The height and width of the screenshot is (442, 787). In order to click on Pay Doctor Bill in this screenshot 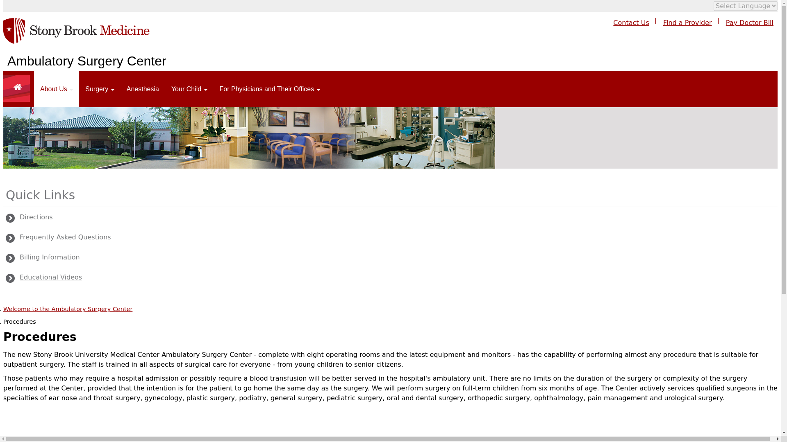, I will do `click(749, 23)`.